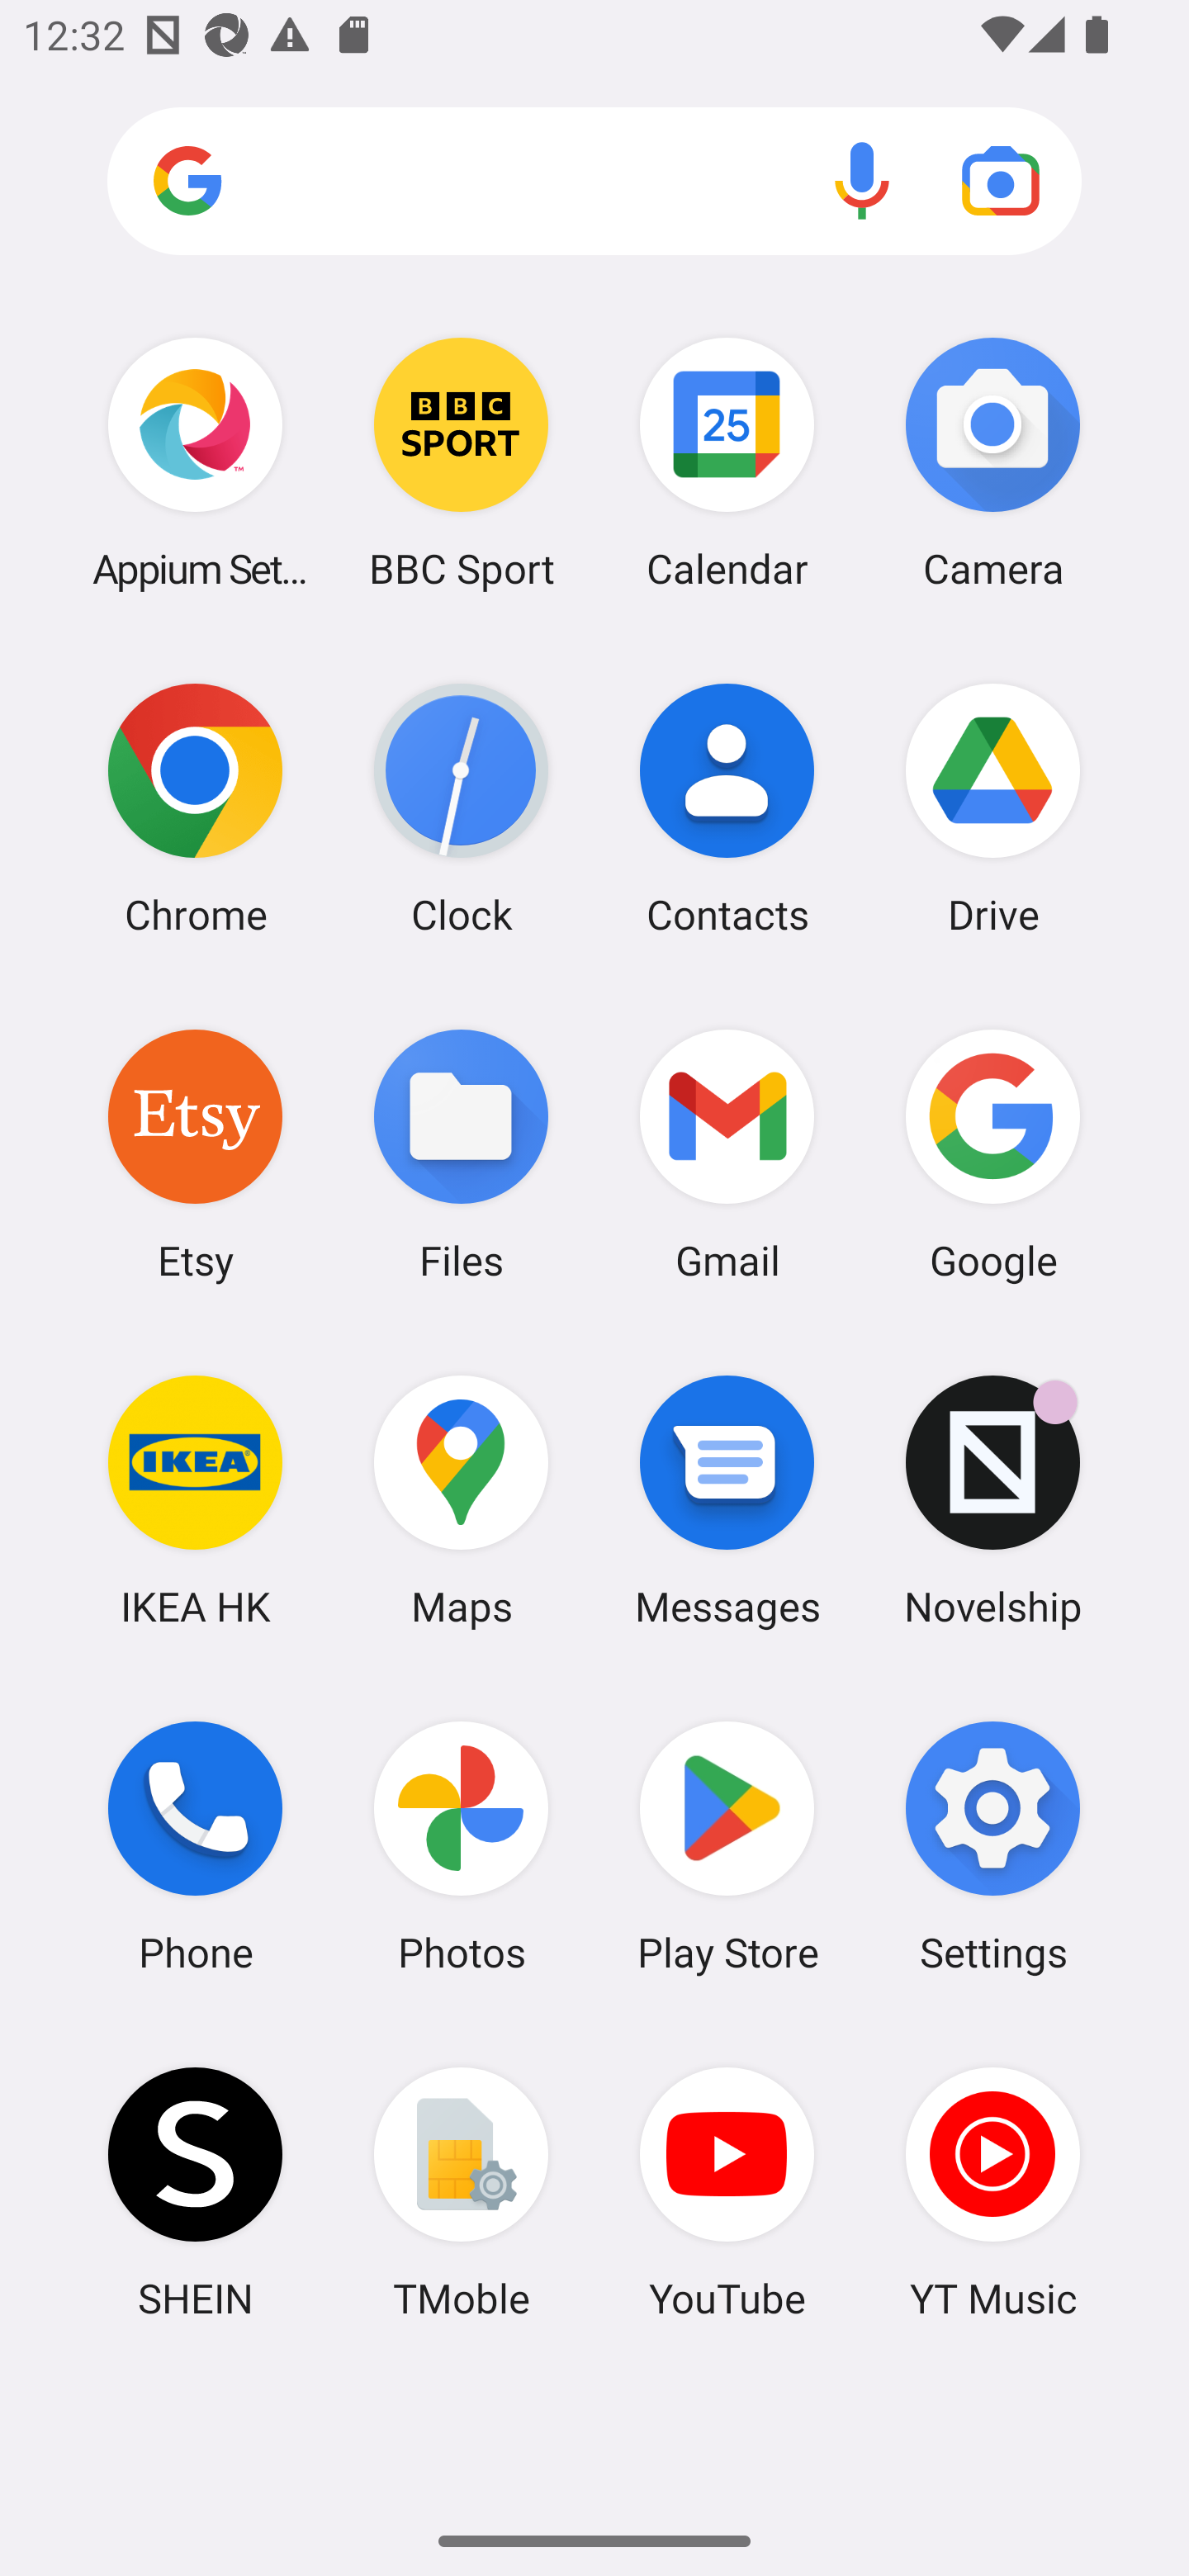 The height and width of the screenshot is (2576, 1189). What do you see at coordinates (727, 2192) in the screenshot?
I see `YouTube` at bounding box center [727, 2192].